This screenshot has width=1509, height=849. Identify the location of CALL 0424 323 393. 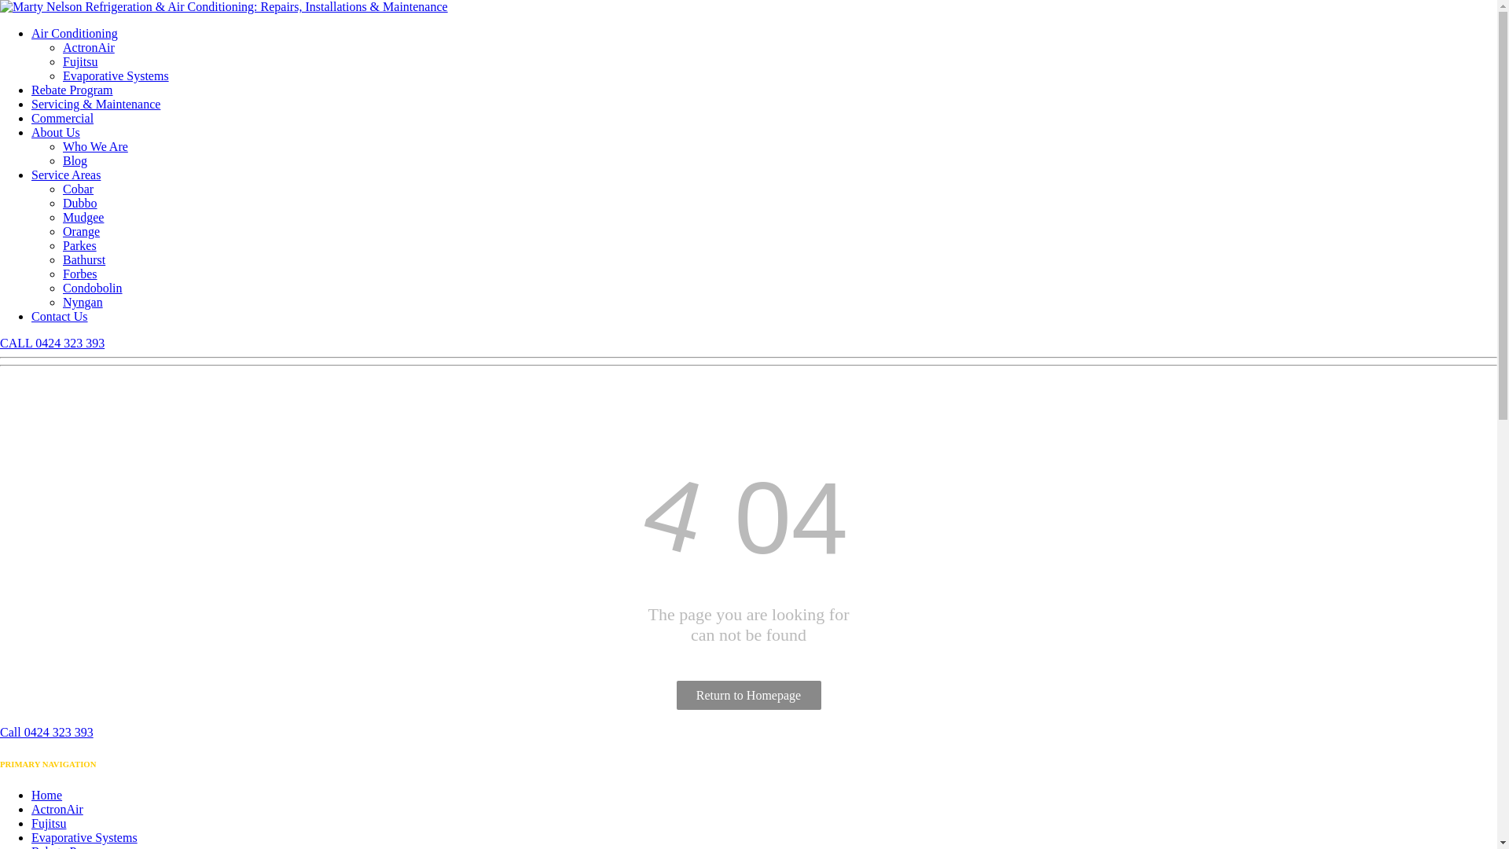
(52, 343).